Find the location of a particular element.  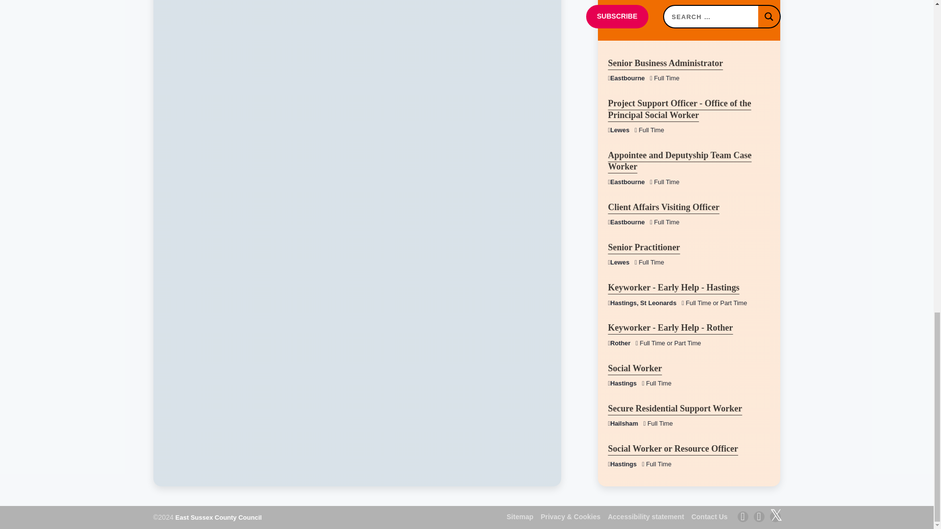

Keyworker - Early Help - Rother is located at coordinates (670, 327).